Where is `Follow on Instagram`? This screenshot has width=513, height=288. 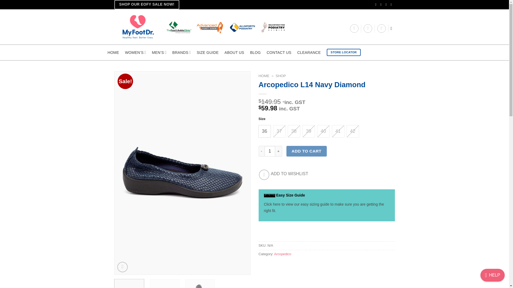
Follow on Instagram is located at coordinates (382, 4).